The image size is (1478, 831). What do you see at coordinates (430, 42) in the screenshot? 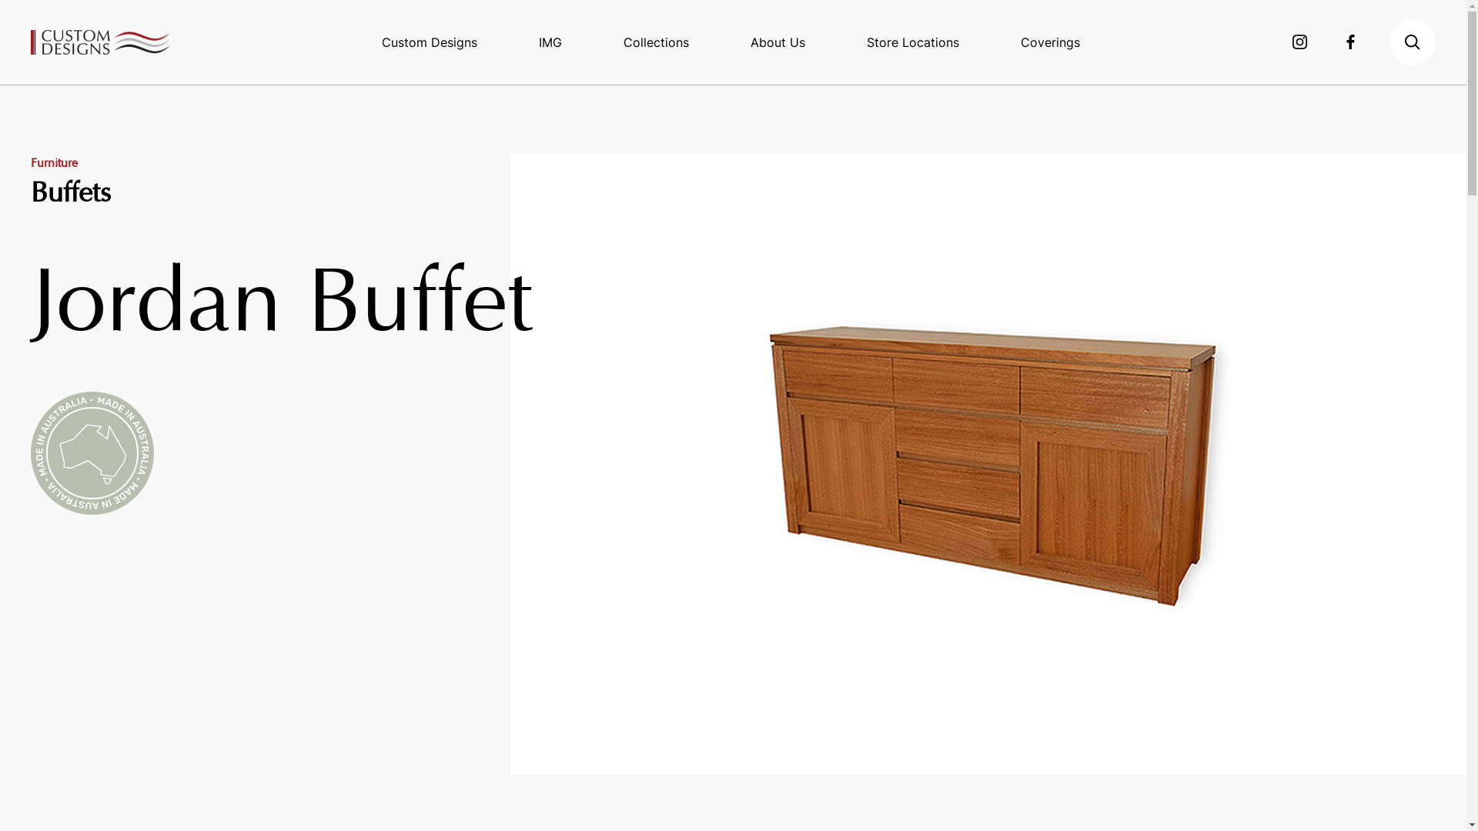
I see `Custom Designs` at bounding box center [430, 42].